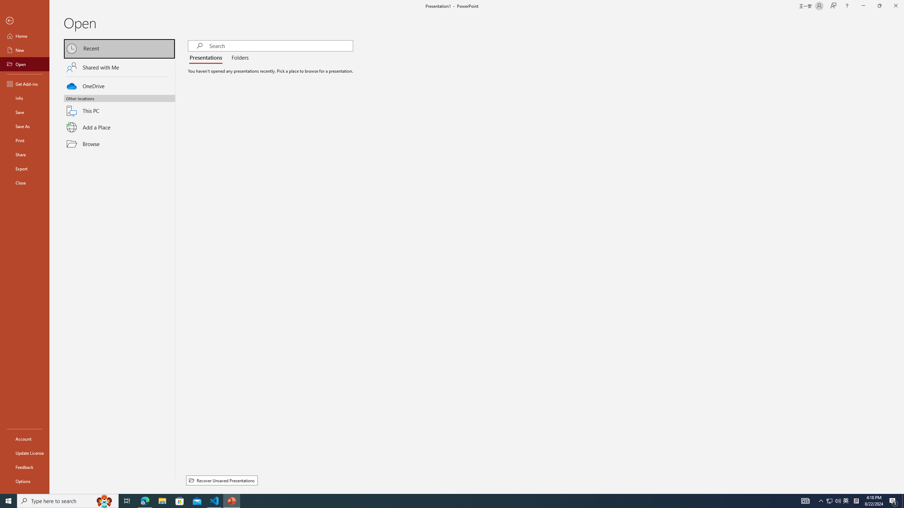 This screenshot has width=904, height=508. I want to click on Presentations, so click(207, 58).